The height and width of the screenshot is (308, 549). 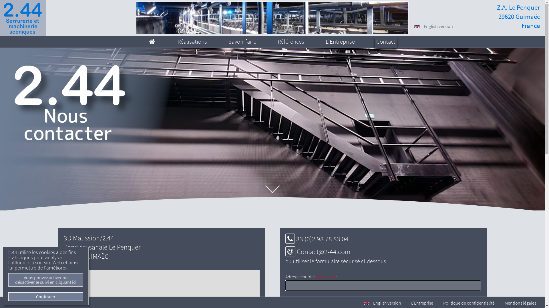 I want to click on Accueil, so click(x=153, y=42).